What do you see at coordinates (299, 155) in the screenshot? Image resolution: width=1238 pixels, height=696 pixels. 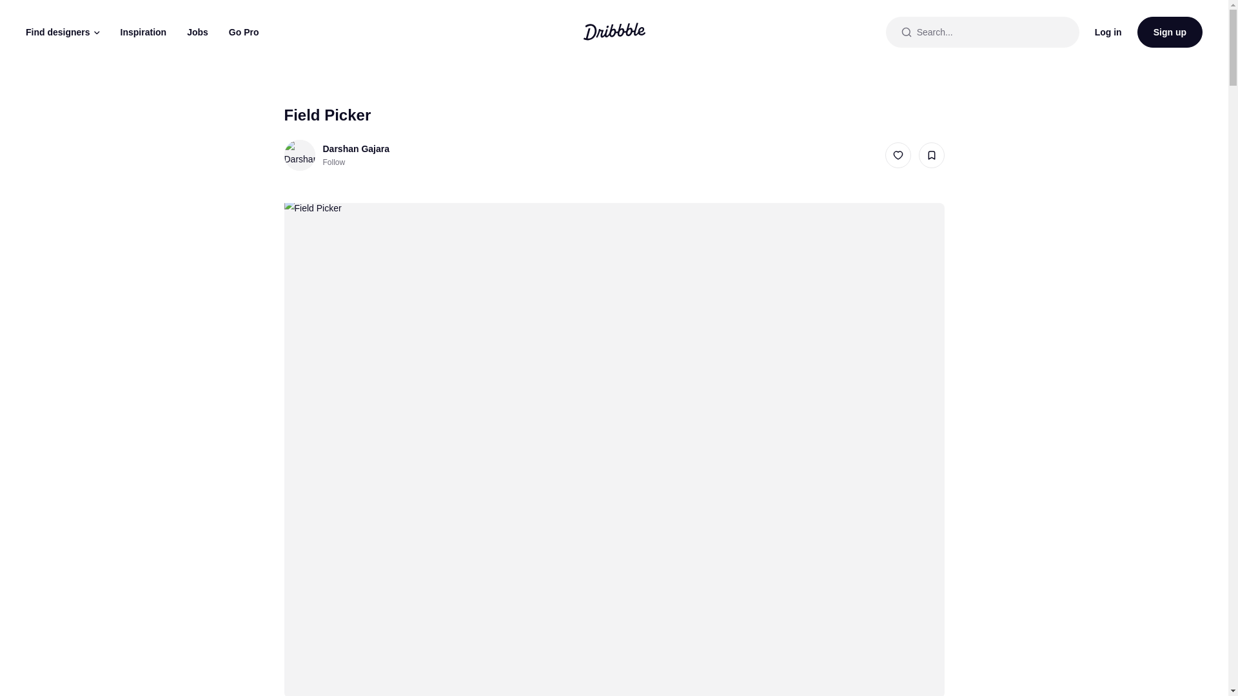 I see `Darshan Gajara` at bounding box center [299, 155].